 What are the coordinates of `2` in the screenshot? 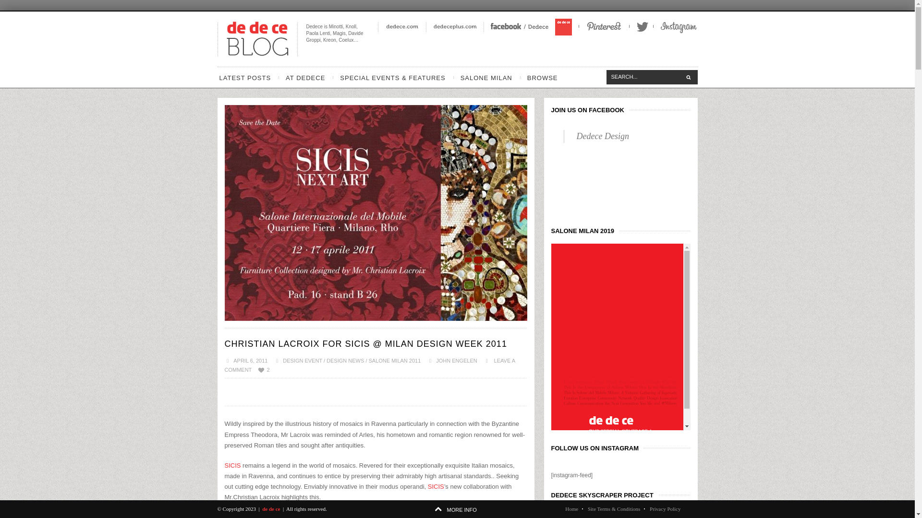 It's located at (263, 370).